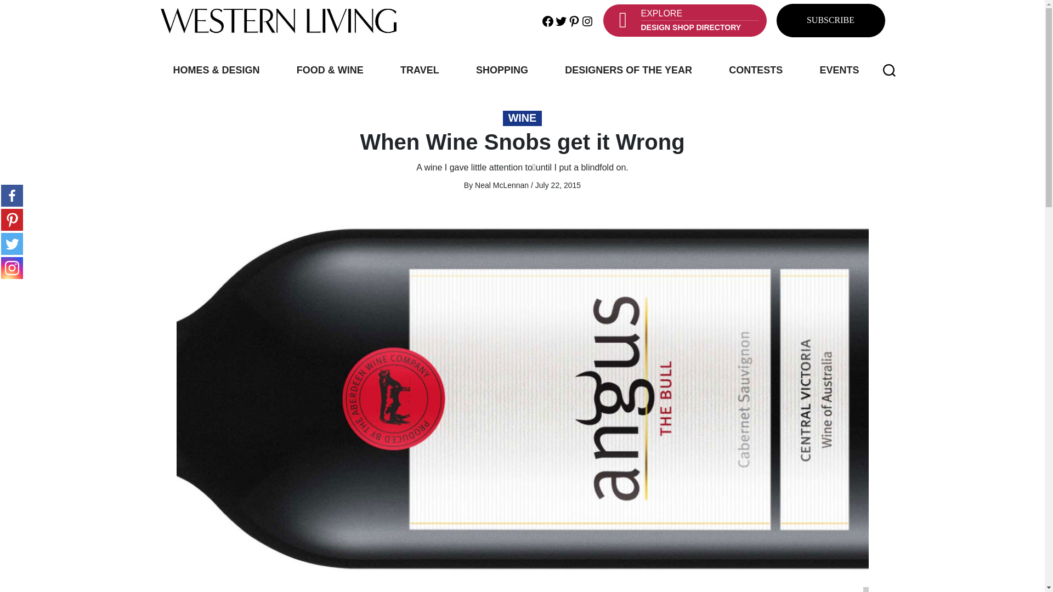 This screenshot has width=1053, height=592. What do you see at coordinates (12, 267) in the screenshot?
I see `Instagram` at bounding box center [12, 267].